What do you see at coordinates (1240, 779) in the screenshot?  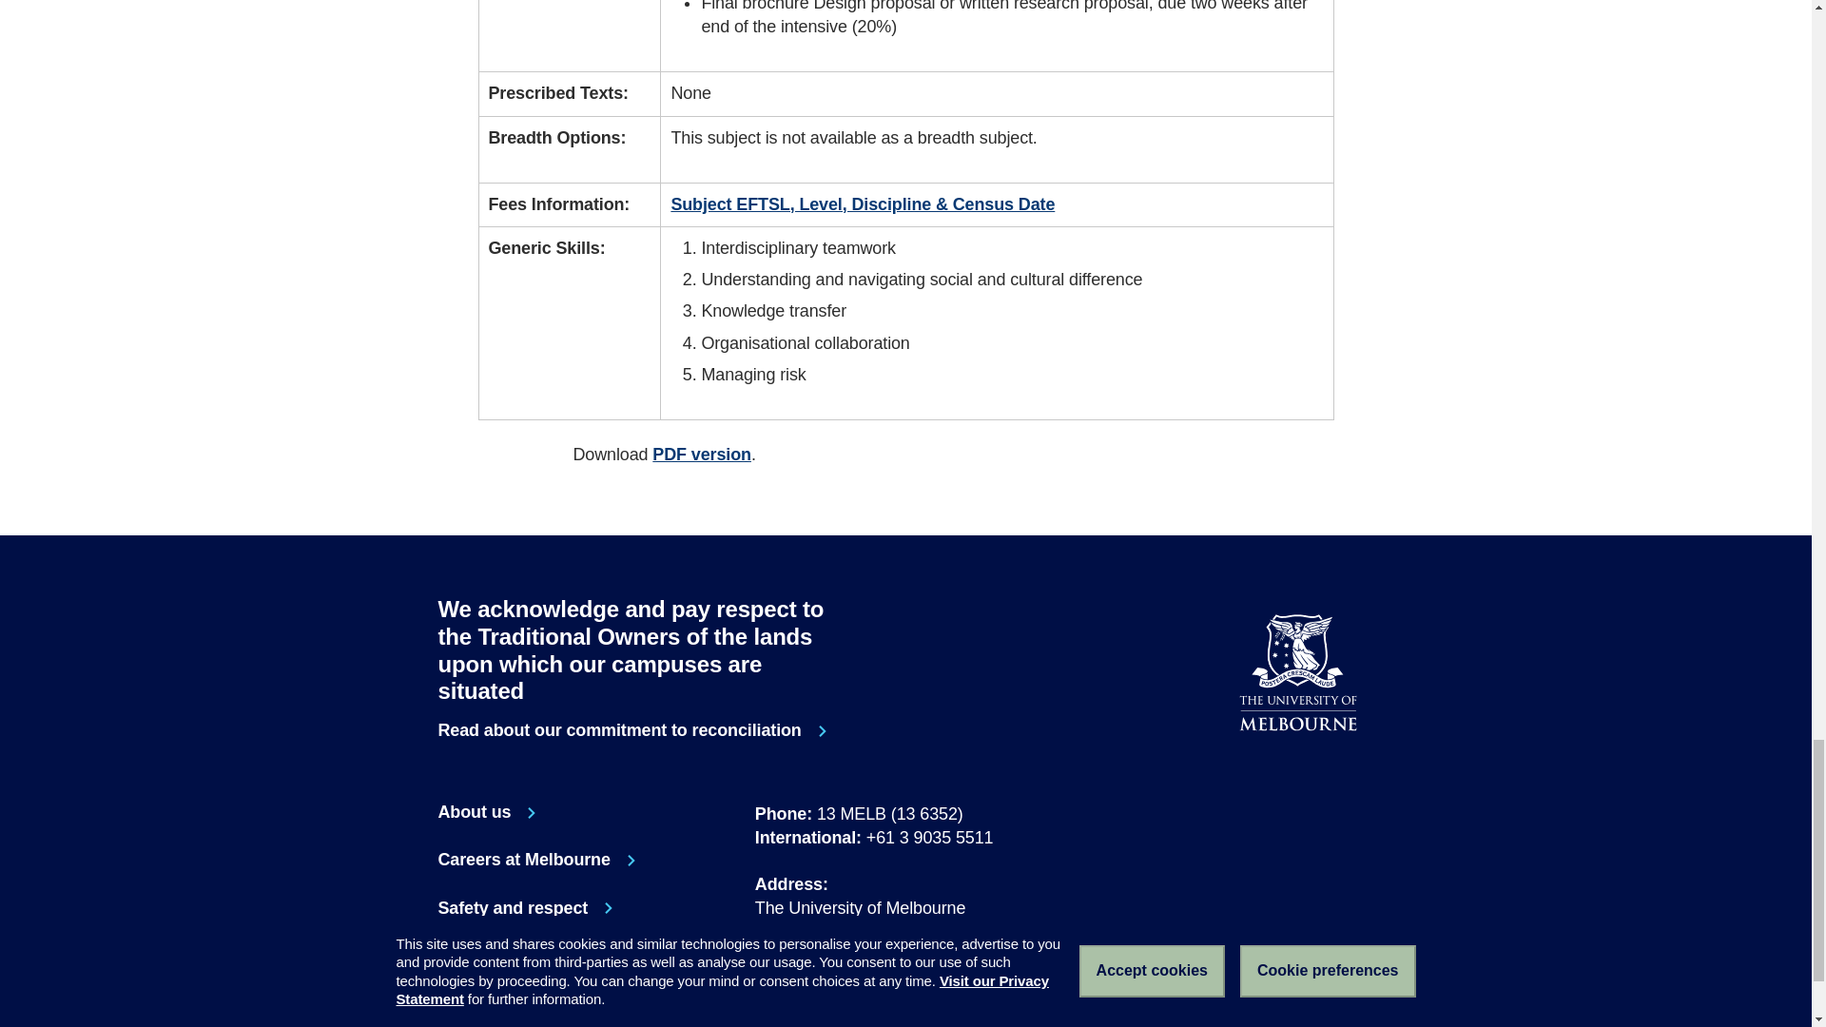 I see `About us` at bounding box center [1240, 779].